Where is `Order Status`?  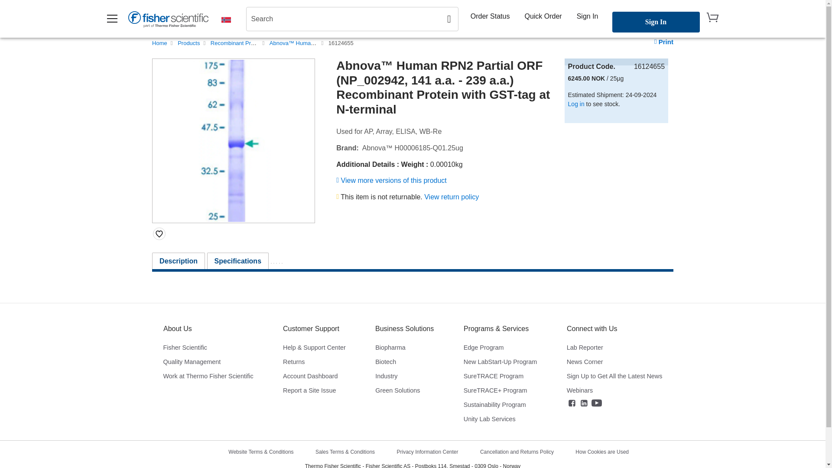
Order Status is located at coordinates (490, 16).